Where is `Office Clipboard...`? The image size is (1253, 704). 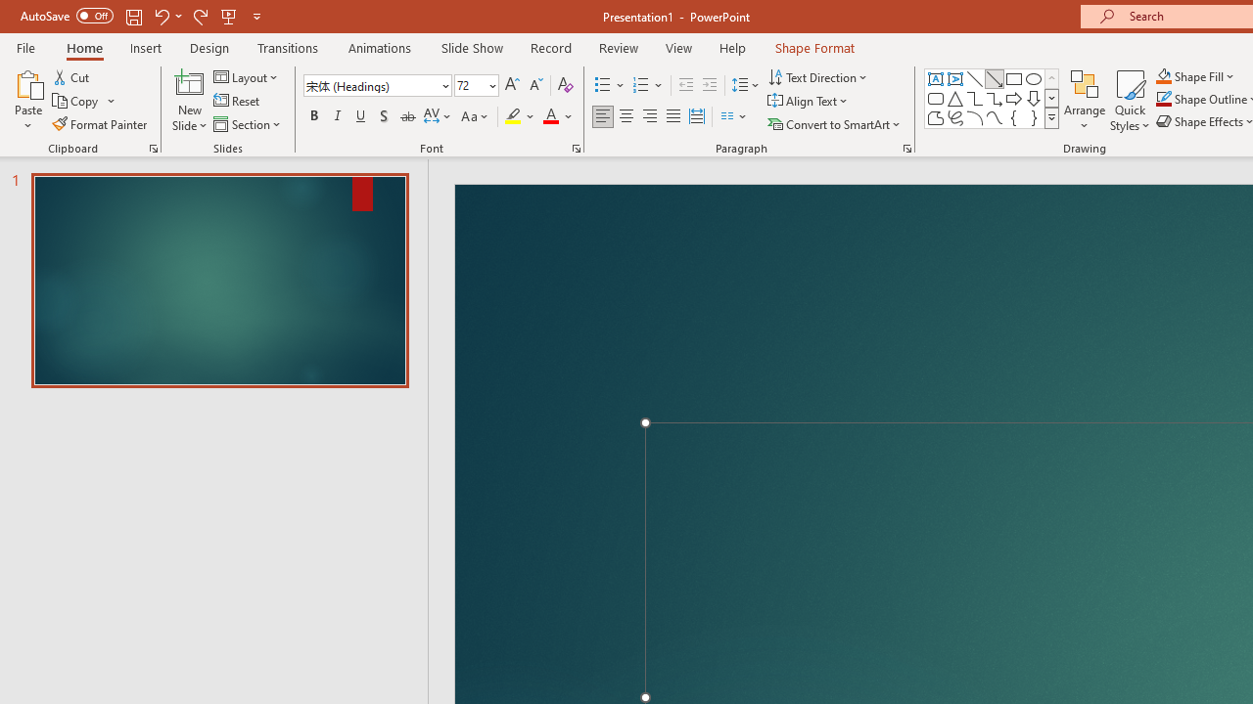 Office Clipboard... is located at coordinates (153, 149).